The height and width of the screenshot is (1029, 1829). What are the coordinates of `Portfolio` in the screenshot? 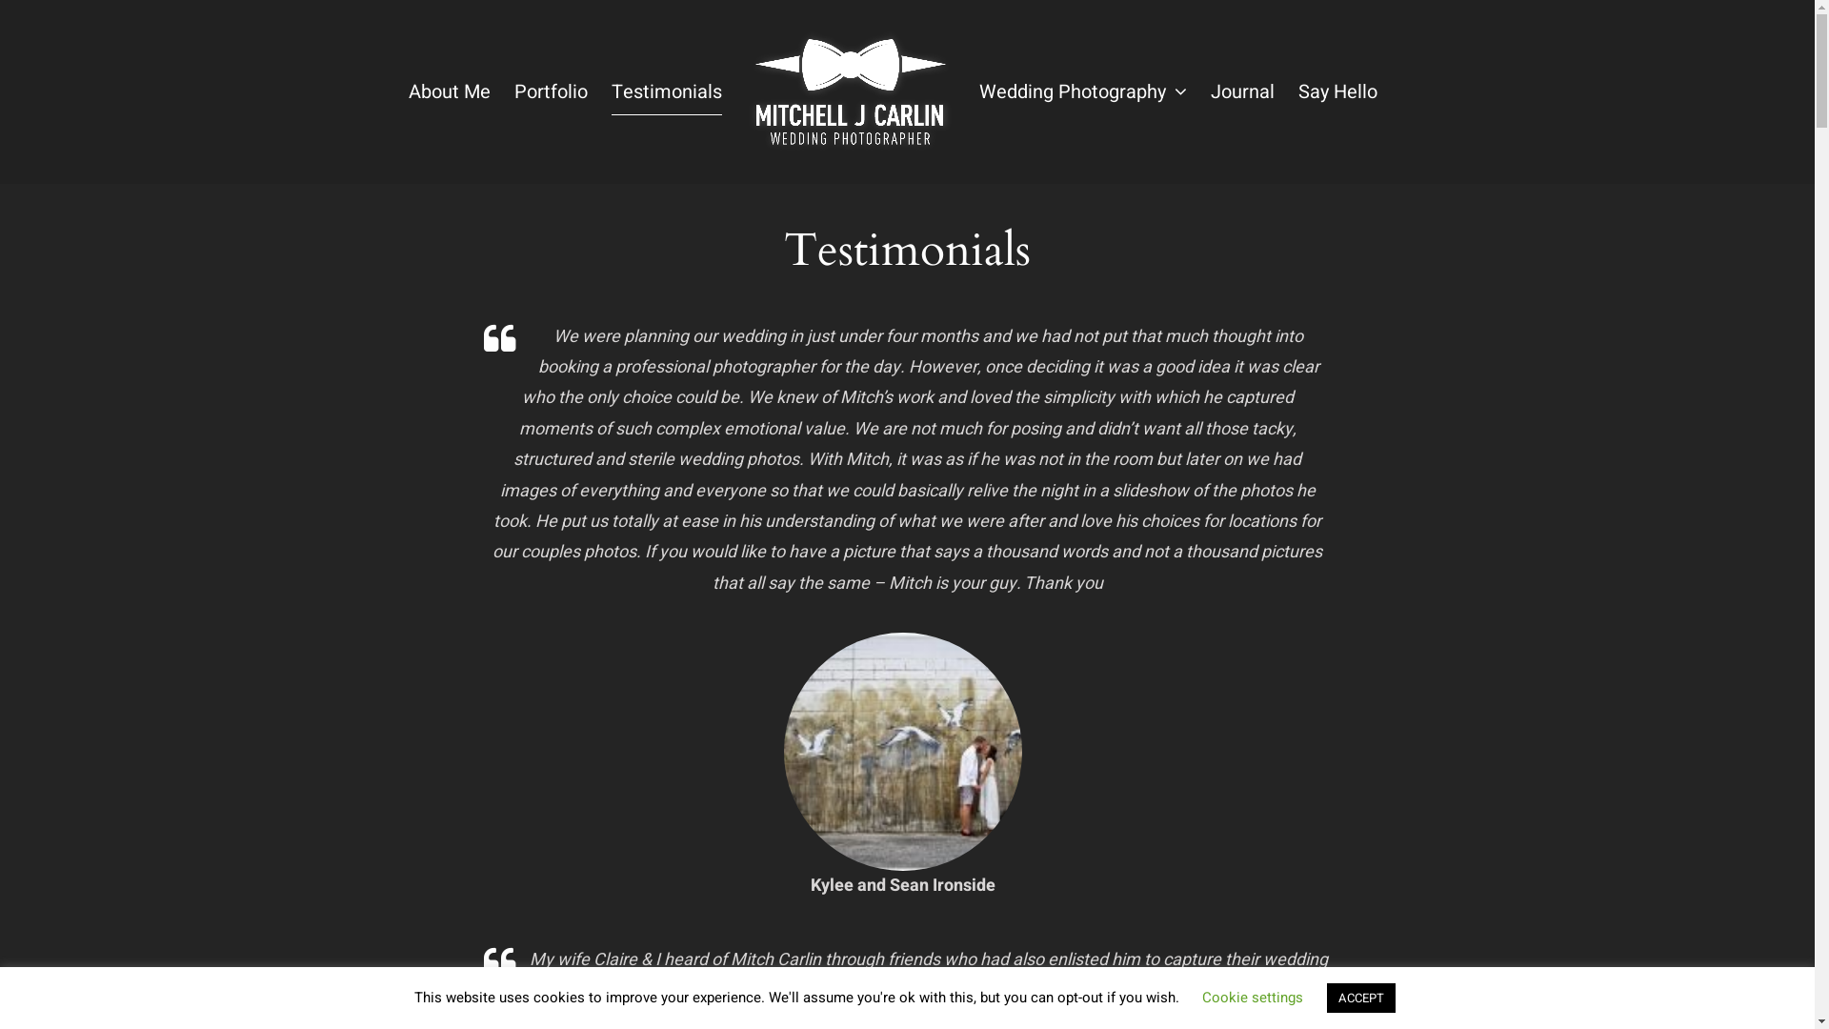 It's located at (551, 92).